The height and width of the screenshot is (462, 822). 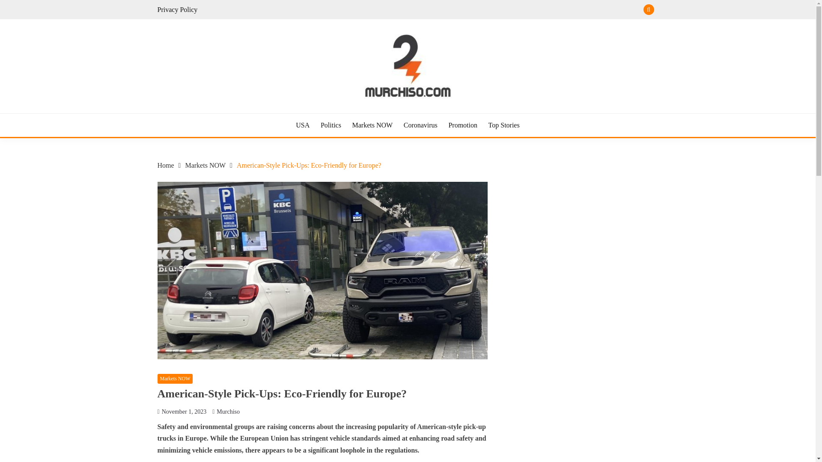 What do you see at coordinates (420, 125) in the screenshot?
I see `Coronavirus` at bounding box center [420, 125].